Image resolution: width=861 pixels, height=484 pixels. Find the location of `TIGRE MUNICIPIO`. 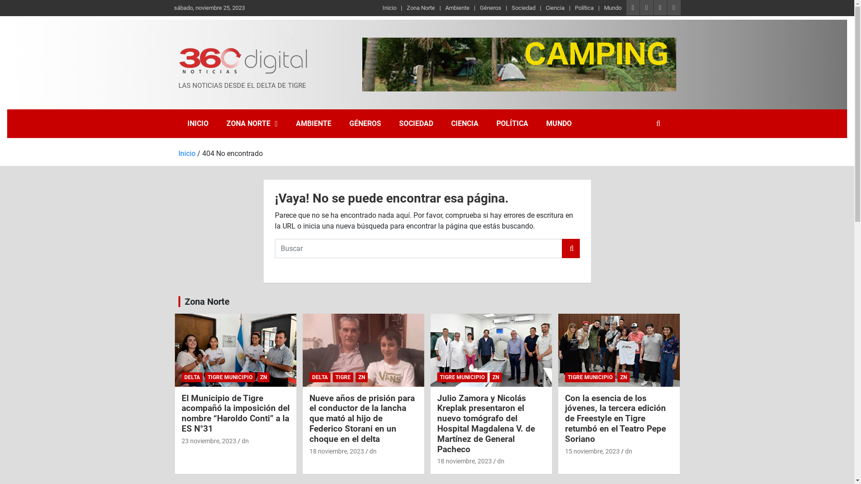

TIGRE MUNICIPIO is located at coordinates (590, 377).